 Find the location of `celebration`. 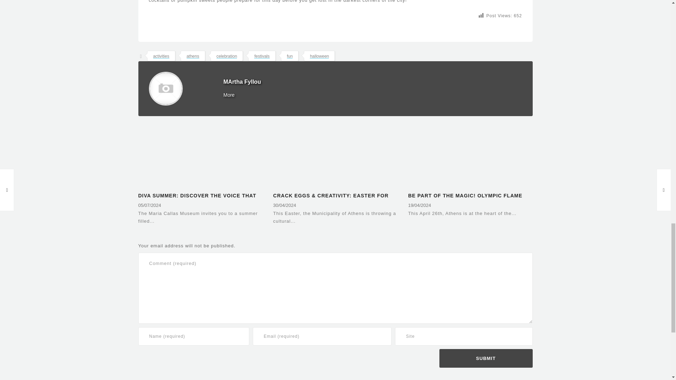

celebration is located at coordinates (227, 56).